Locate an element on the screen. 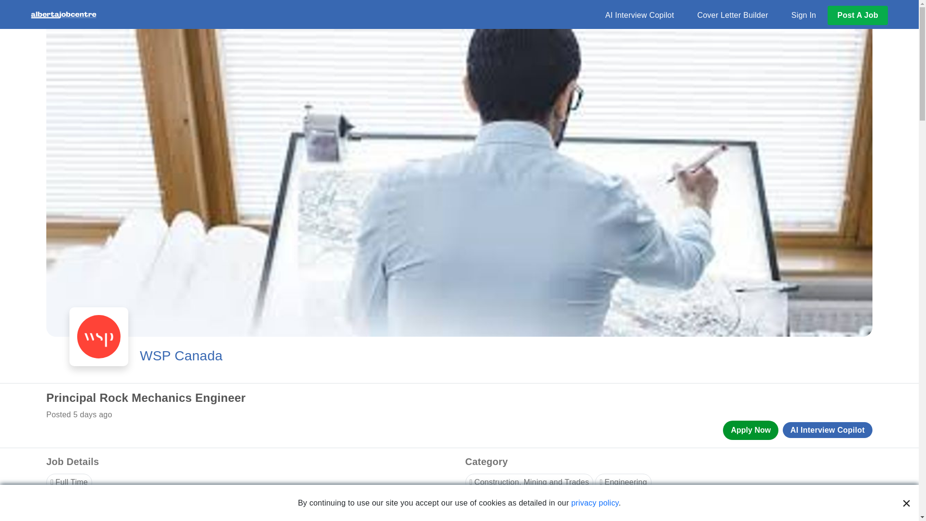  Apply Now is located at coordinates (750, 430).